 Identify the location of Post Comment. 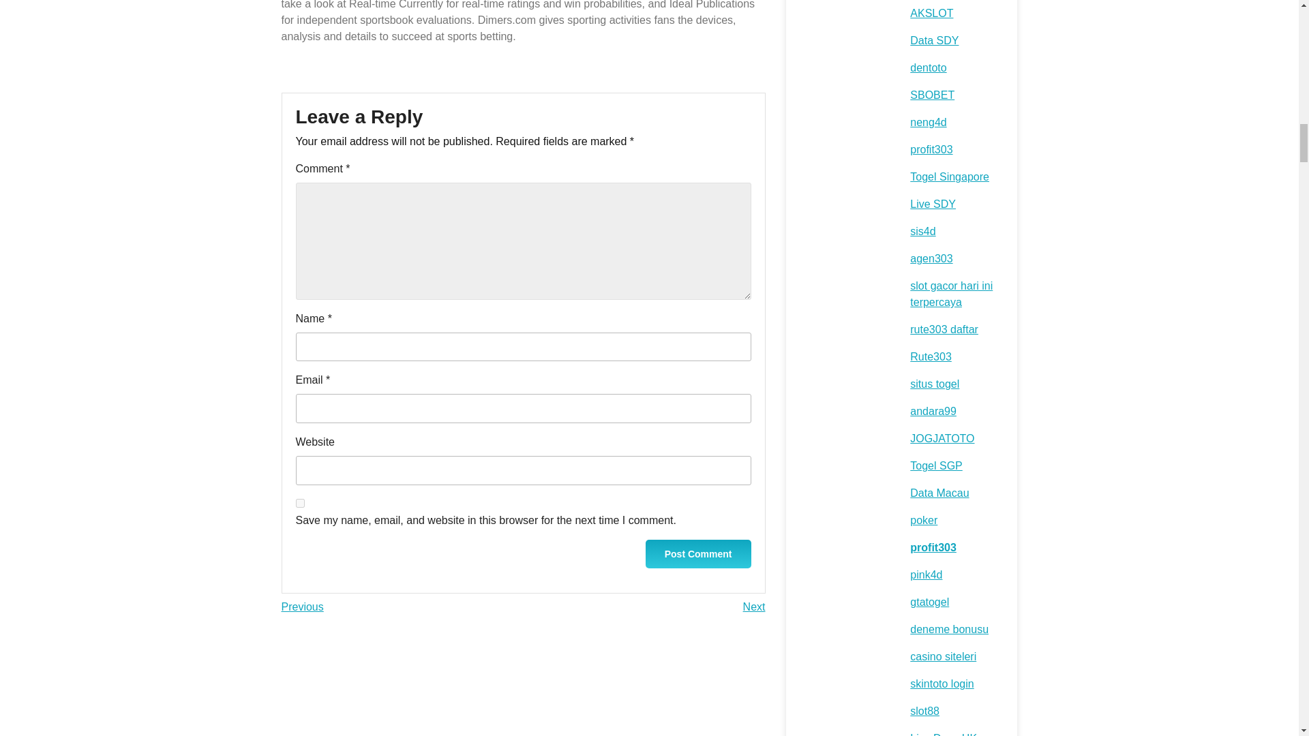
(754, 607).